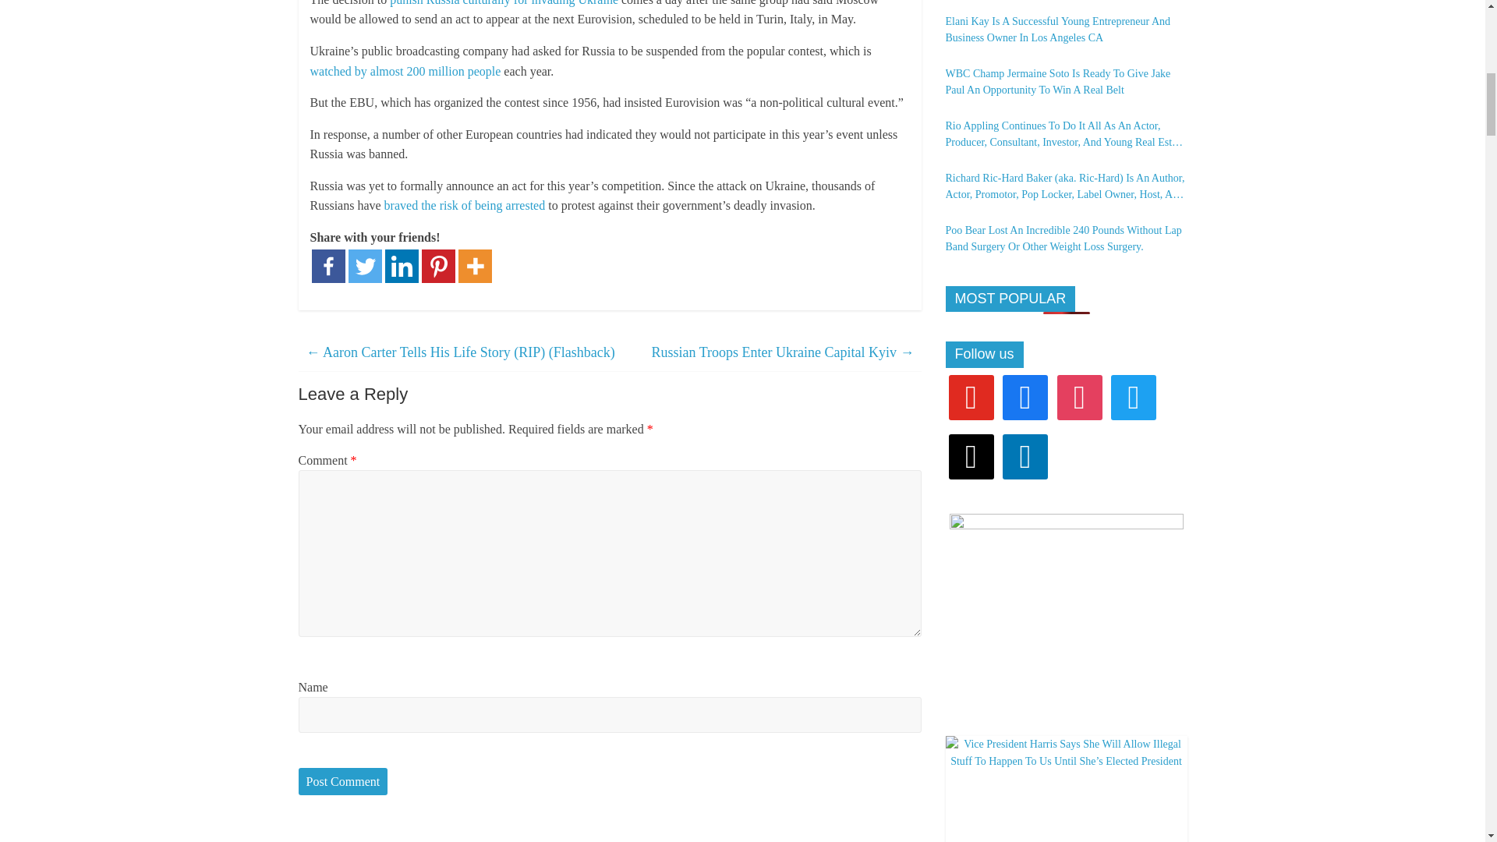 The height and width of the screenshot is (842, 1497). What do you see at coordinates (465, 205) in the screenshot?
I see `braved the risk of being arrested` at bounding box center [465, 205].